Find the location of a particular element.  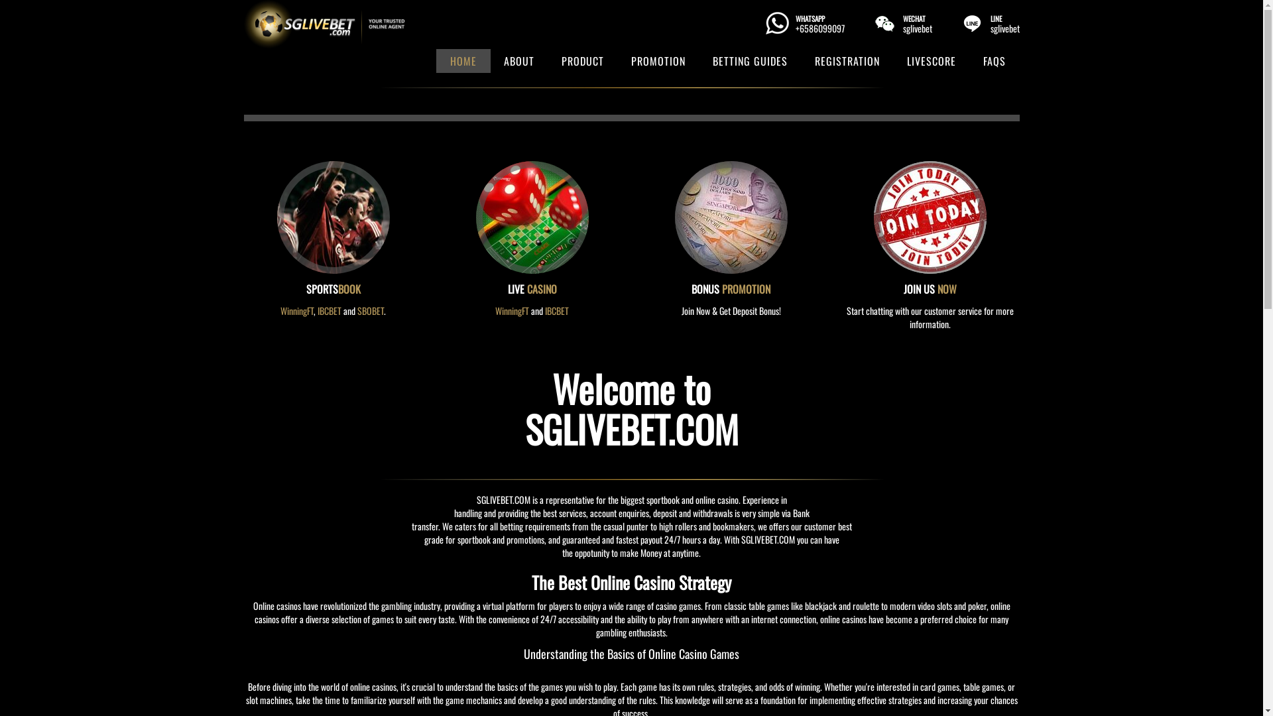

WinningFT is located at coordinates (512, 310).